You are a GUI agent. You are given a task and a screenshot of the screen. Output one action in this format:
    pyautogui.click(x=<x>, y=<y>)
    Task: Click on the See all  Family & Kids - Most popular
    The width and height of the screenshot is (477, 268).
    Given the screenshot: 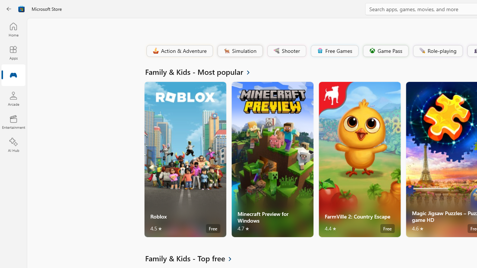 What is the action you would take?
    pyautogui.click(x=202, y=71)
    